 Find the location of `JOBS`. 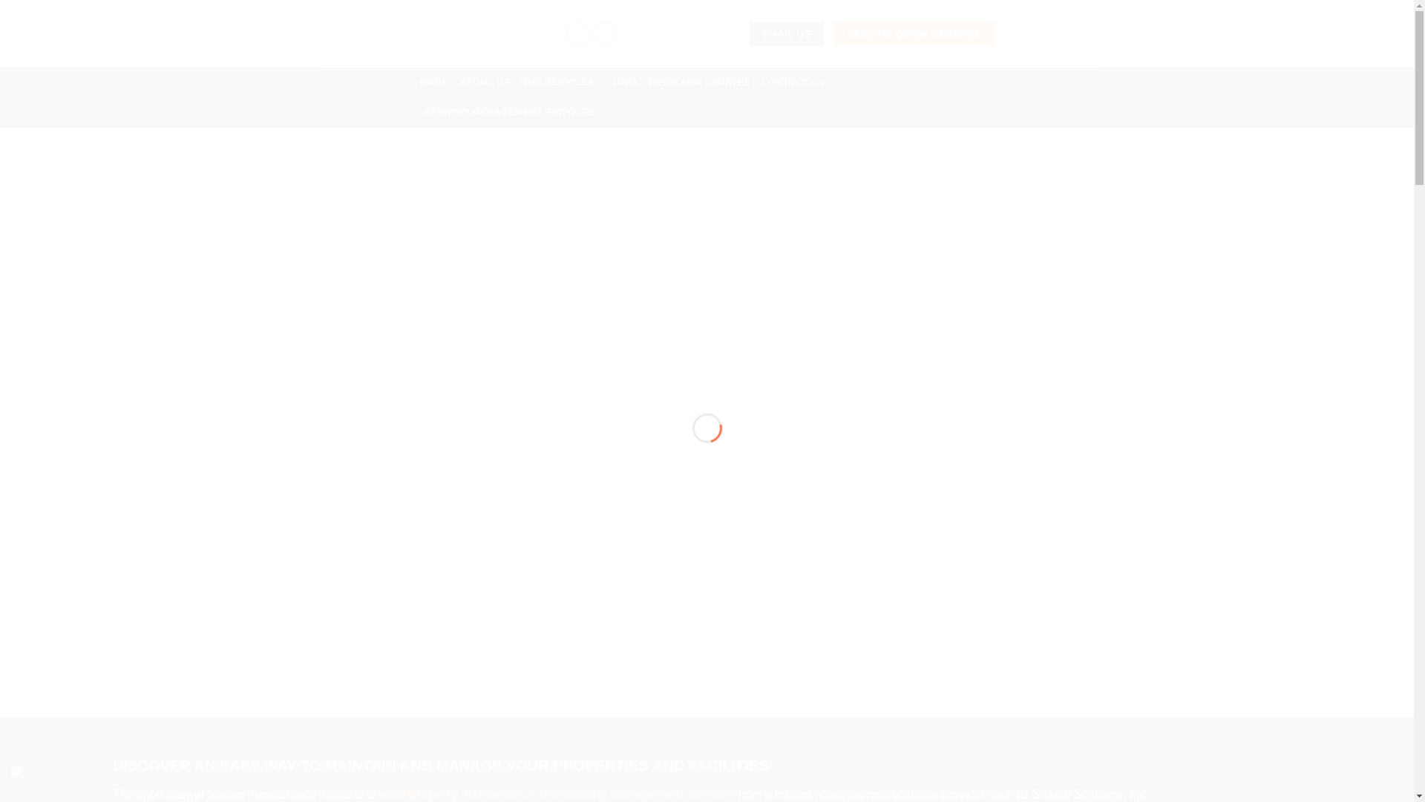

JOBS is located at coordinates (625, 82).